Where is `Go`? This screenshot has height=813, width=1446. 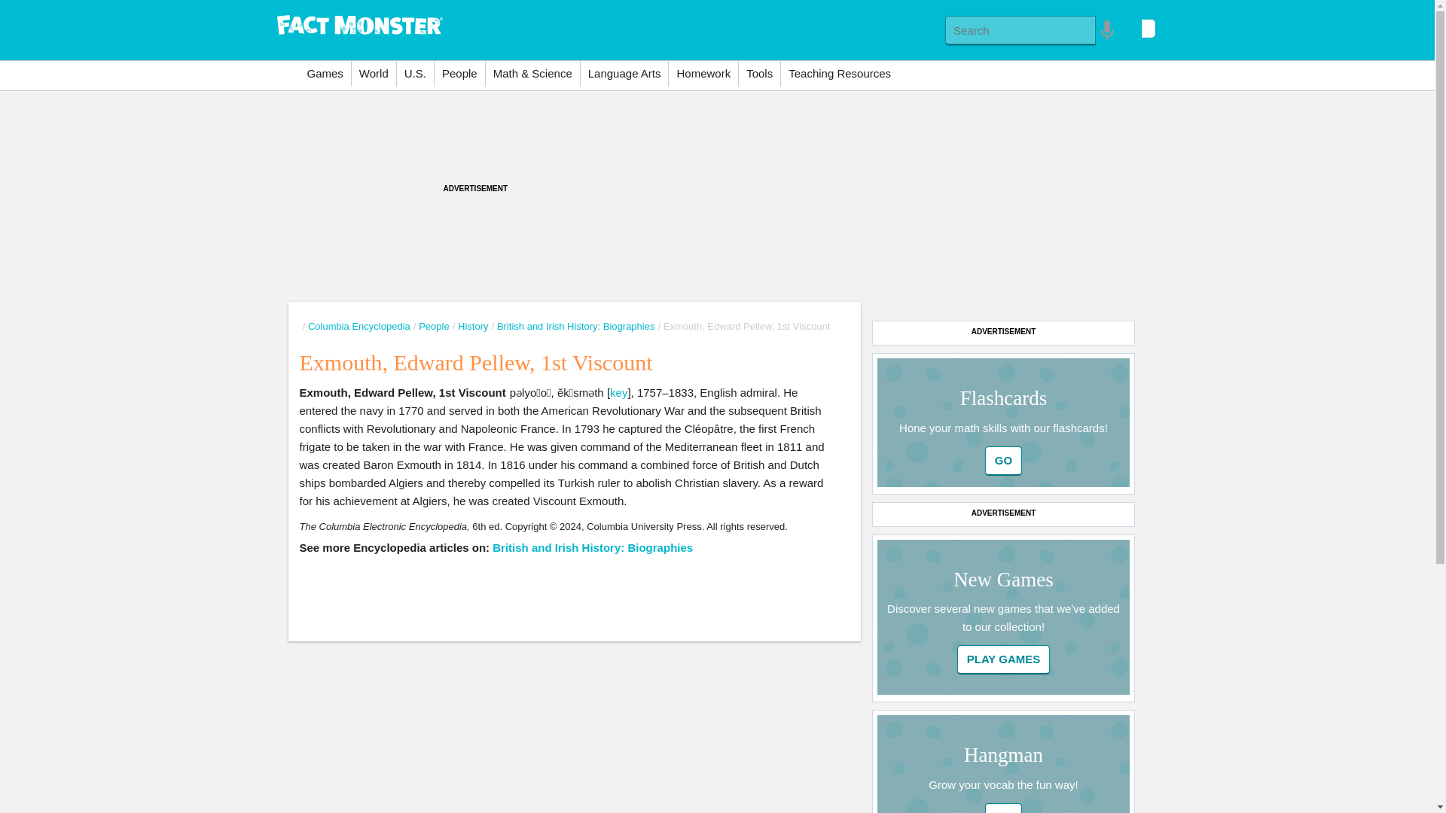
Go is located at coordinates (1003, 808).